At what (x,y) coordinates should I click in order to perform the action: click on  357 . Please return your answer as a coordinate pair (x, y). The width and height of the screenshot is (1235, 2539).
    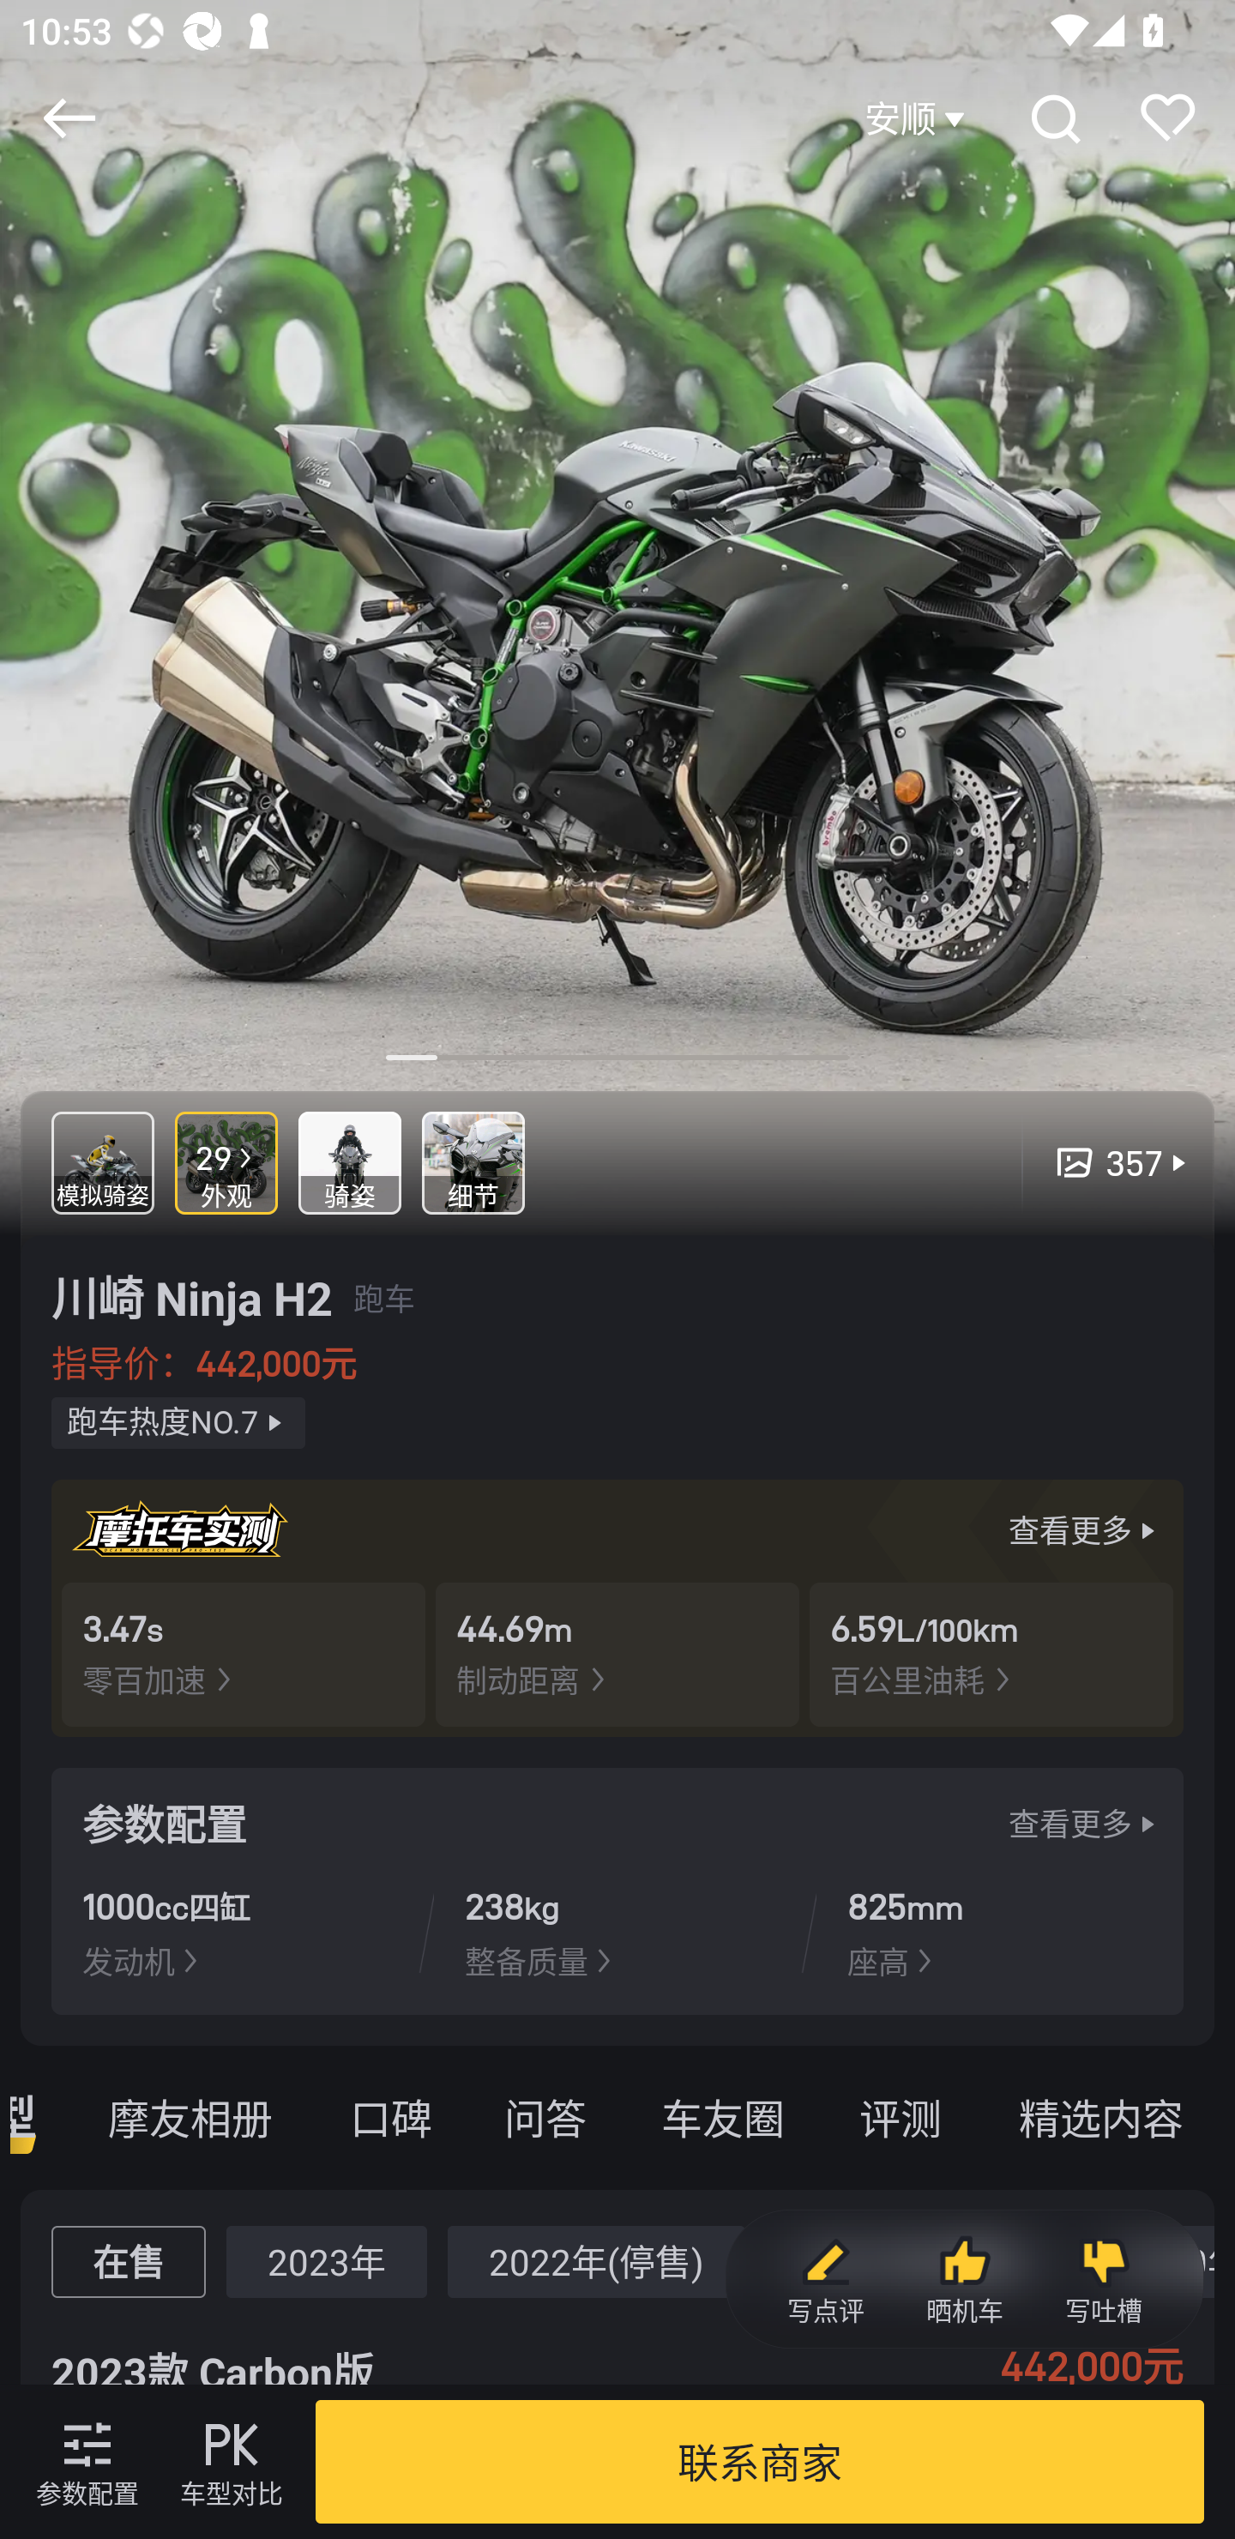
    Looking at the image, I should click on (1107, 1162).